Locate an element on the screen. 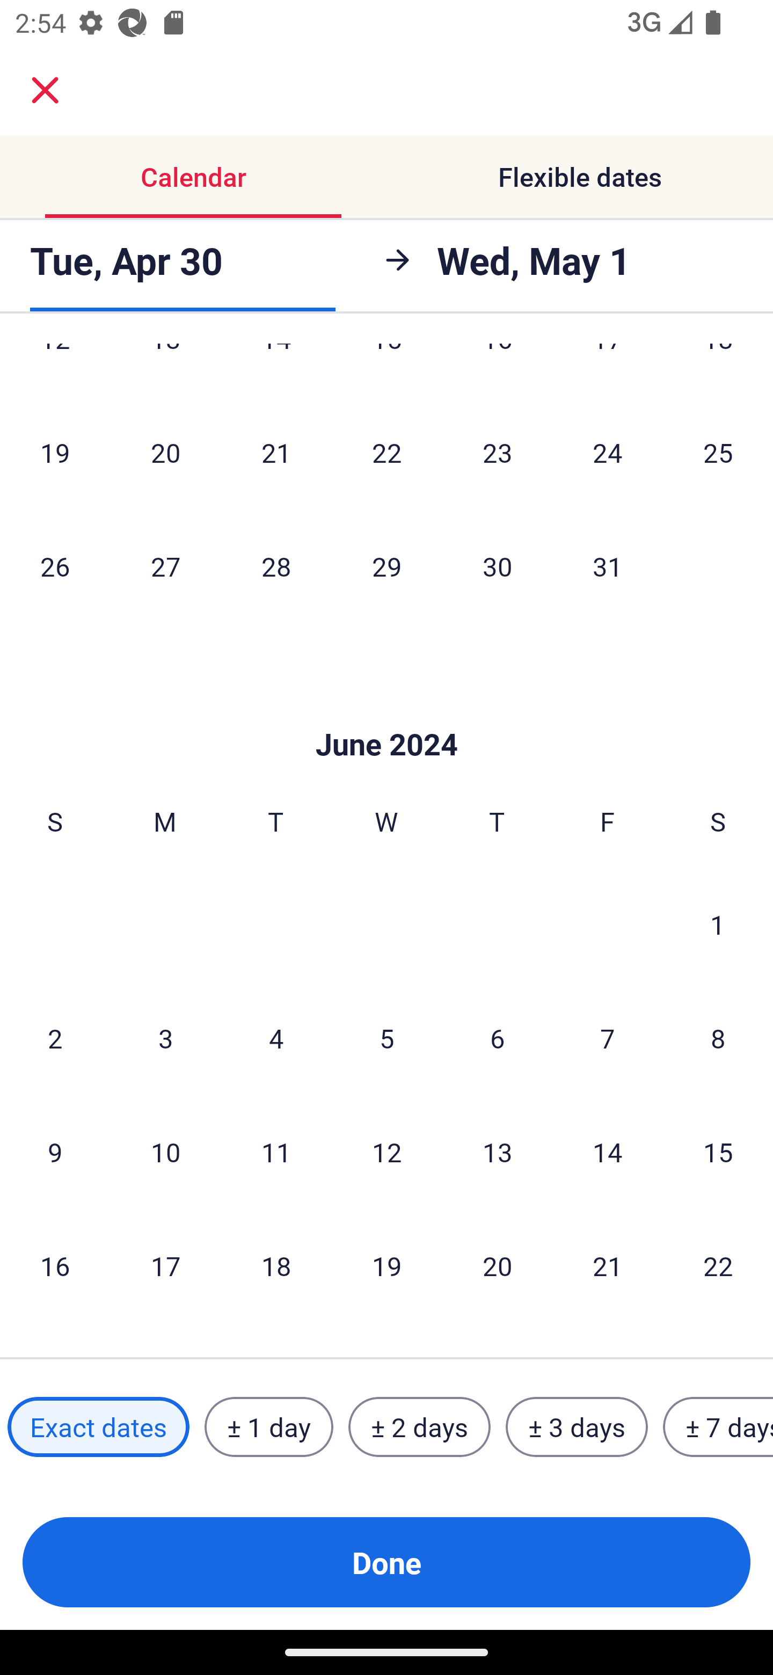 The image size is (773, 1675). Skip to Done is located at coordinates (386, 712).